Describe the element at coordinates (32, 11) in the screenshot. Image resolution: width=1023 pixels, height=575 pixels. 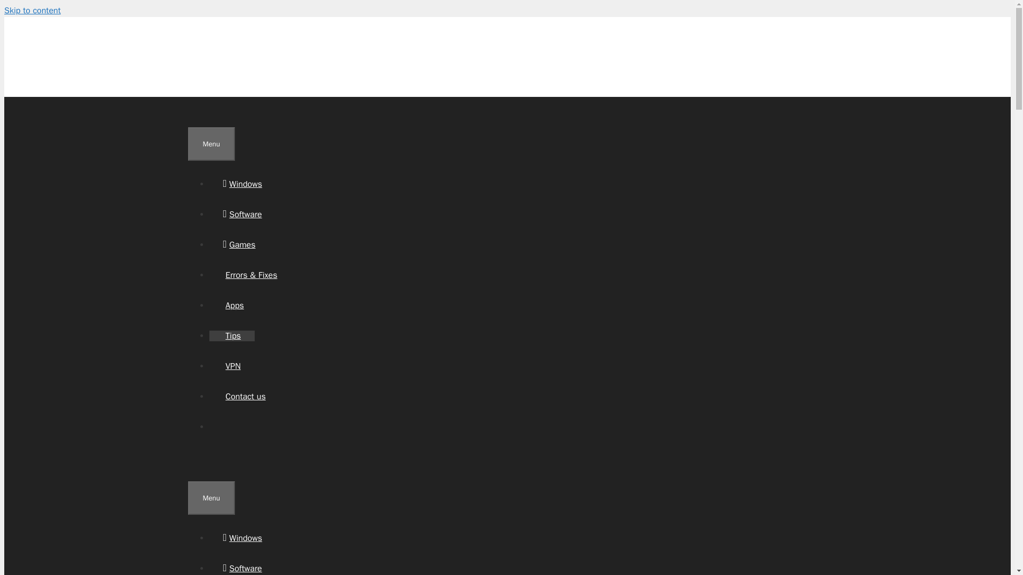
I see `Skip to content` at that location.